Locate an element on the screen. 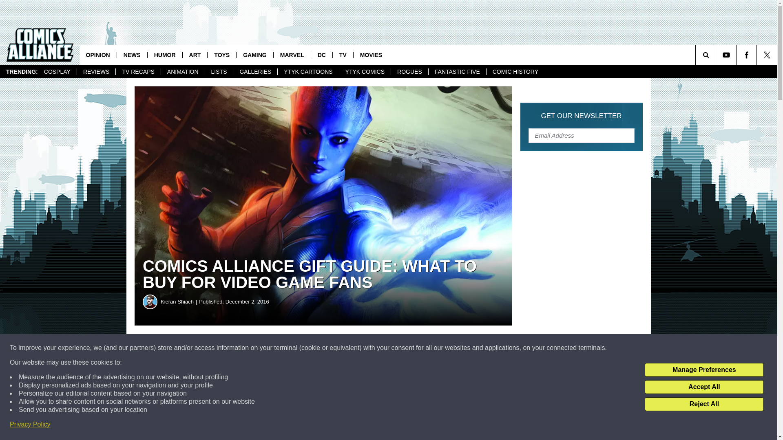 Image resolution: width=783 pixels, height=440 pixels. YTYK CARTOONS is located at coordinates (307, 72).